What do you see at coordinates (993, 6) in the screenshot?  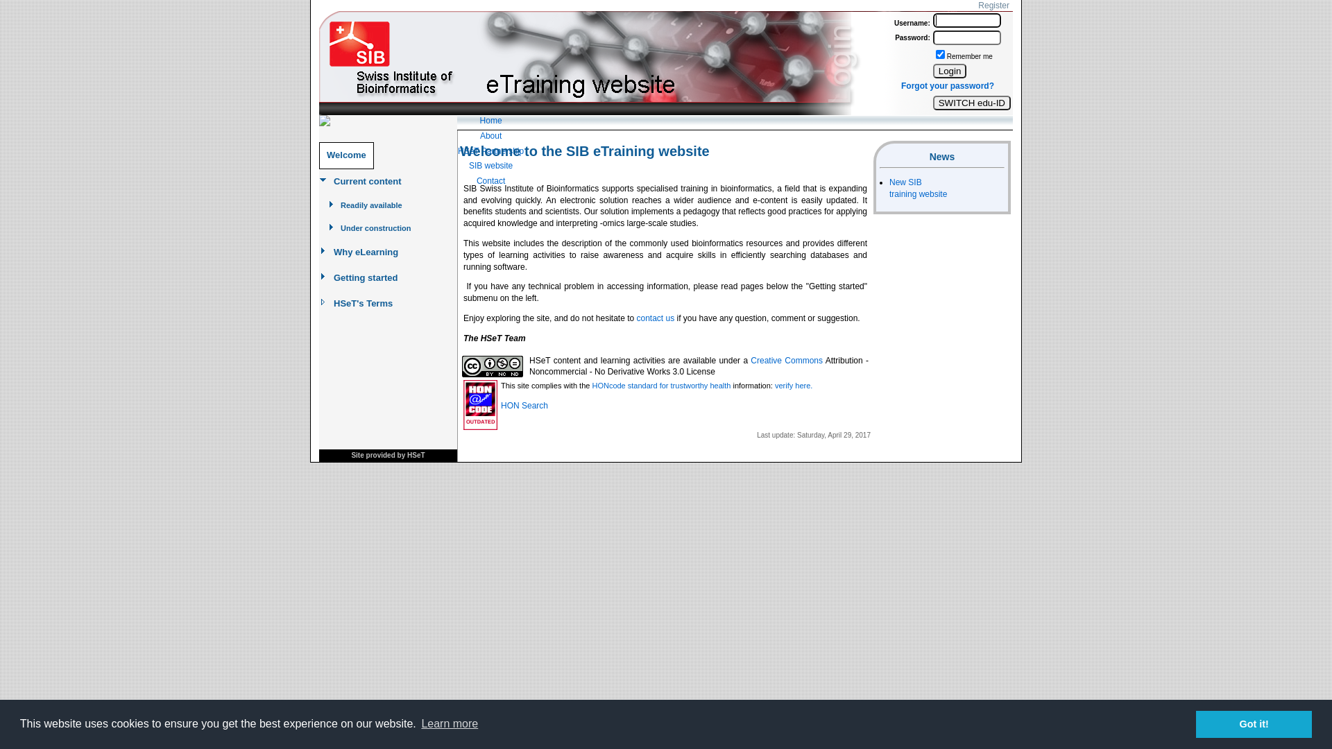 I see `Register` at bounding box center [993, 6].